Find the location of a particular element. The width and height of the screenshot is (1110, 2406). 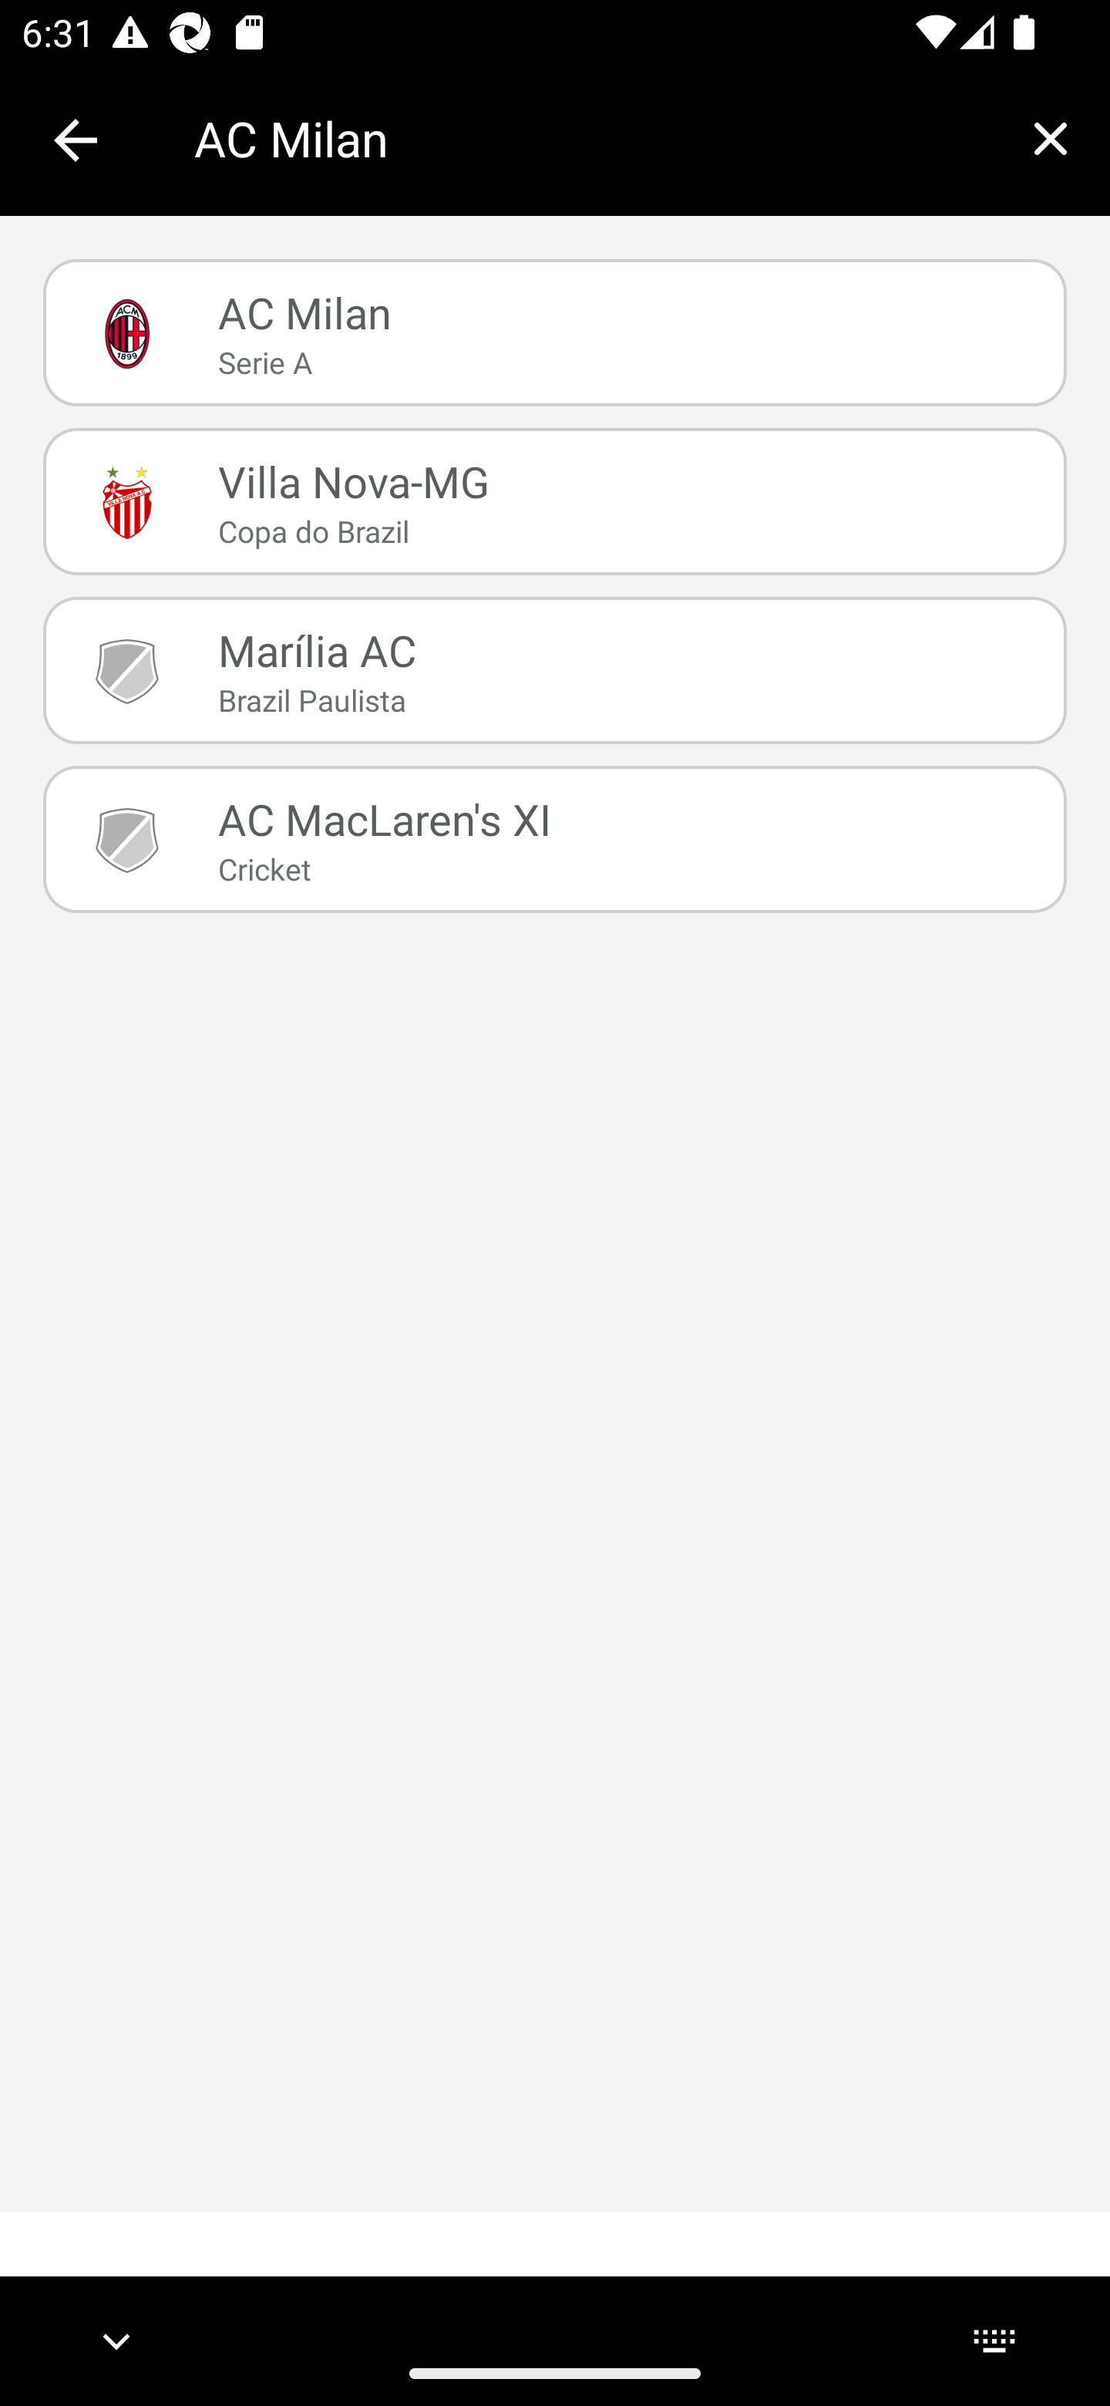

Collapse is located at coordinates (76, 140).